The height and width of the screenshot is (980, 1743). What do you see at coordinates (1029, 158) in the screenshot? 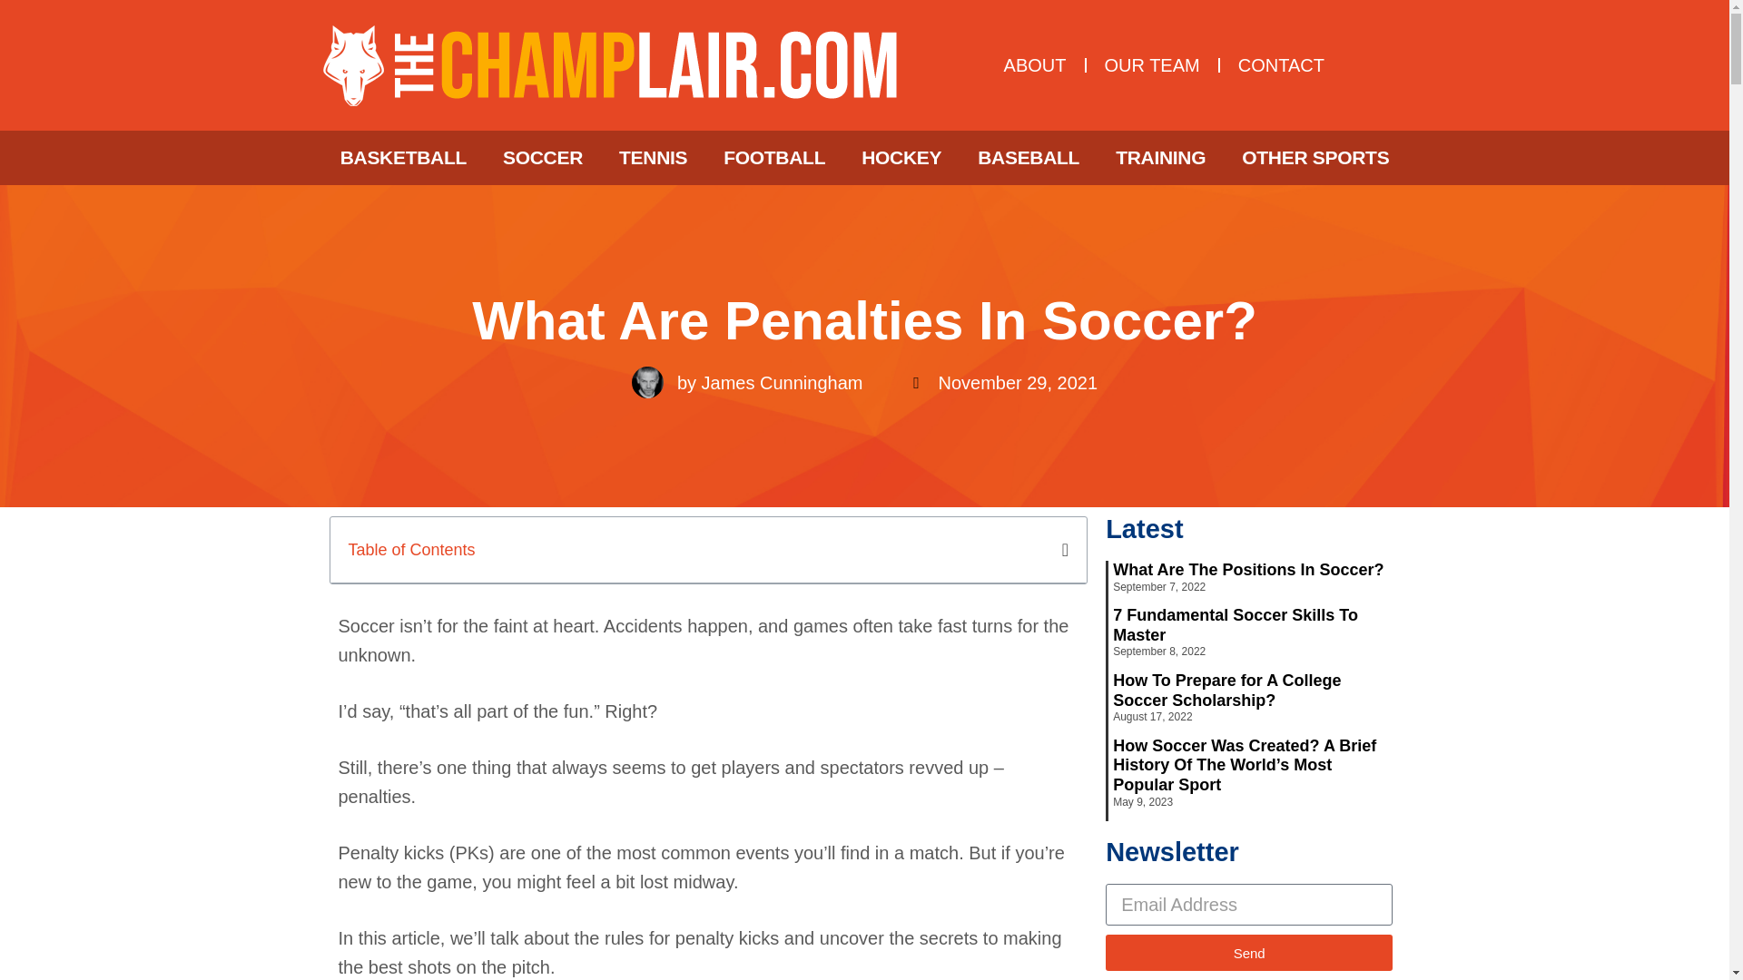
I see `BASEBALL` at bounding box center [1029, 158].